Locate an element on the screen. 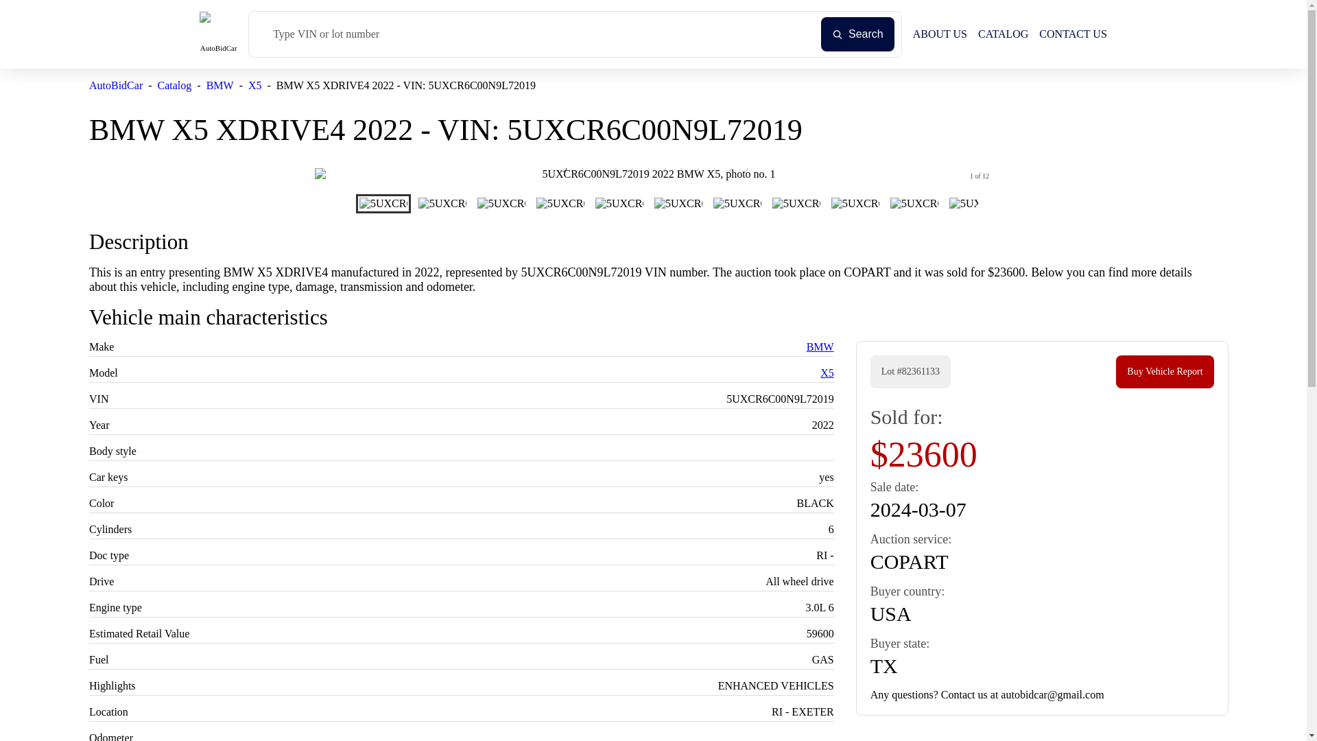  BMW is located at coordinates (220, 85).